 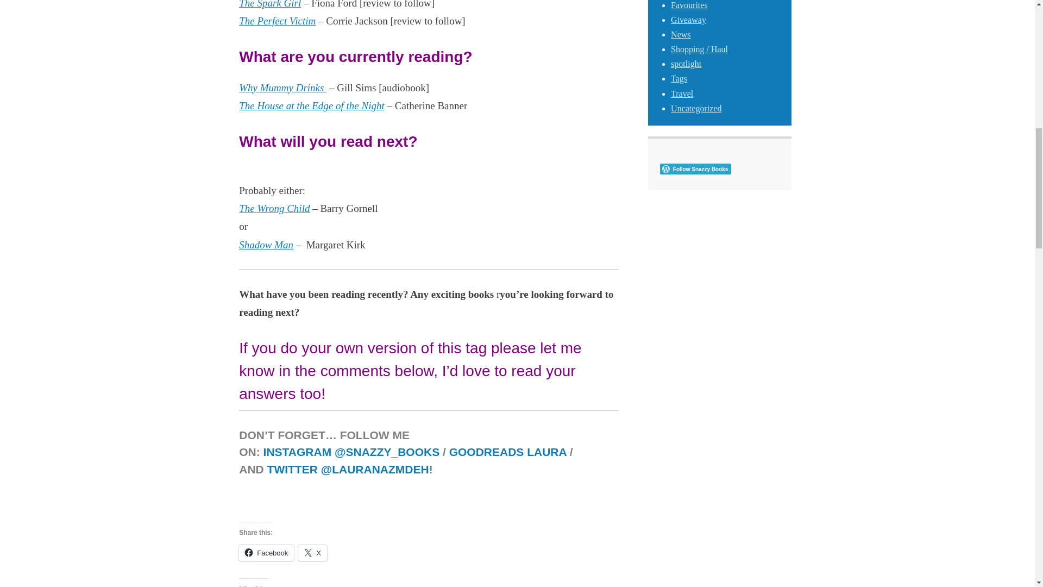 I want to click on Follow Button, so click(x=719, y=168).